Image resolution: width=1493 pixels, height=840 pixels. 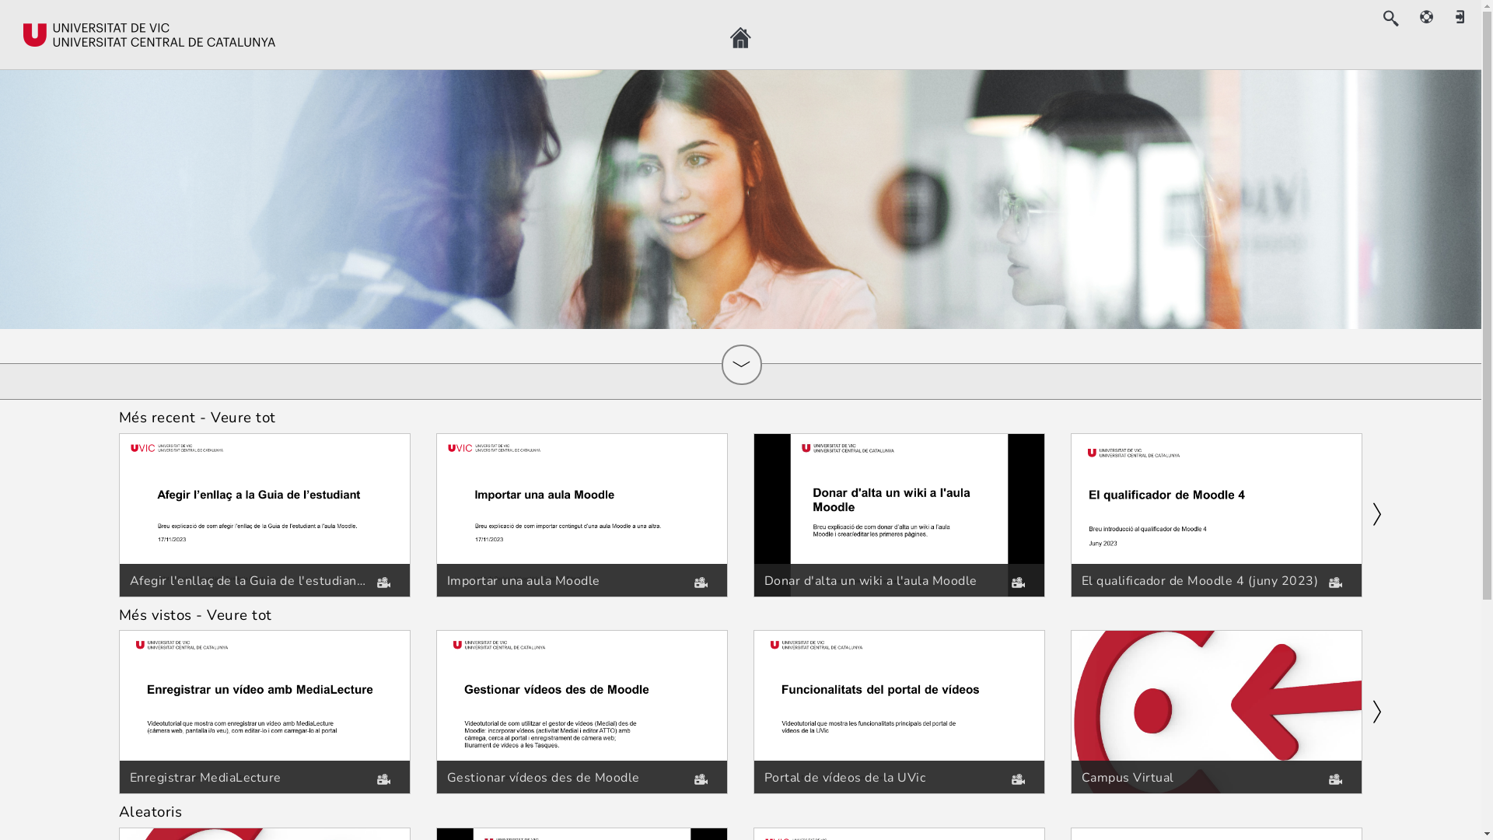 I want to click on Ajuda, so click(x=1427, y=17).